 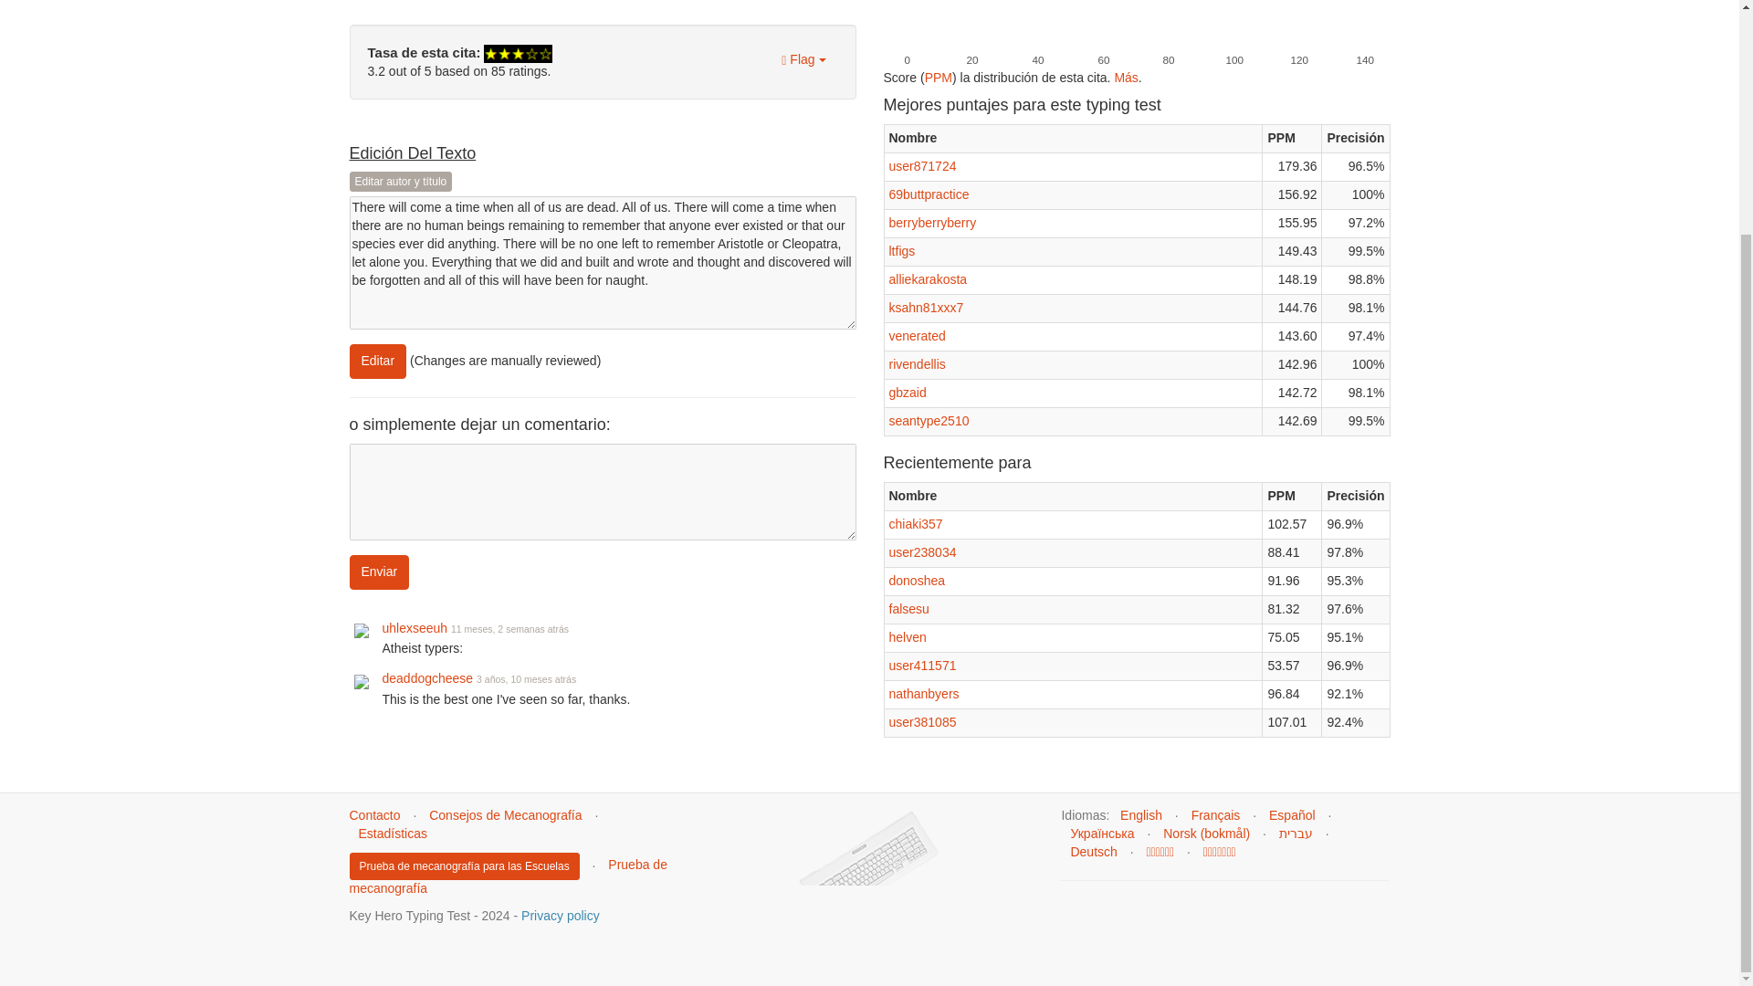 What do you see at coordinates (917, 335) in the screenshot?
I see `venerated` at bounding box center [917, 335].